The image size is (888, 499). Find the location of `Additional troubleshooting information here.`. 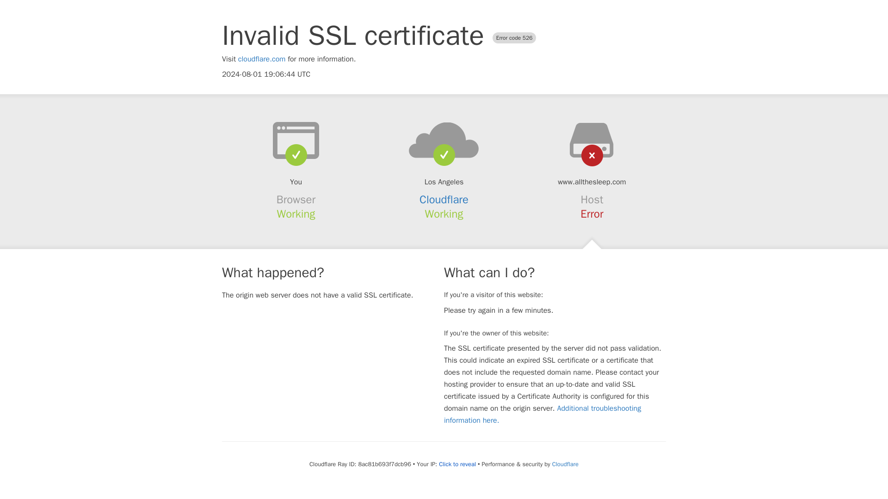

Additional troubleshooting information here. is located at coordinates (543, 414).